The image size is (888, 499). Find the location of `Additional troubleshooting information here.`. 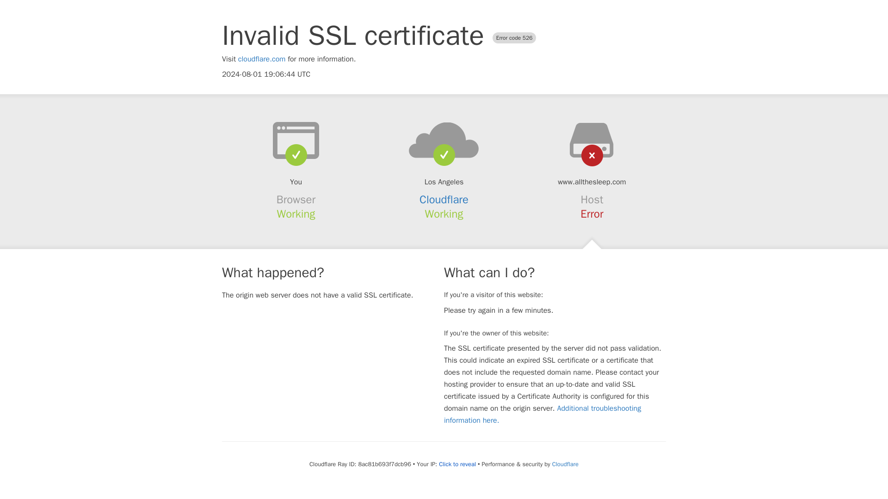

Additional troubleshooting information here. is located at coordinates (543, 414).